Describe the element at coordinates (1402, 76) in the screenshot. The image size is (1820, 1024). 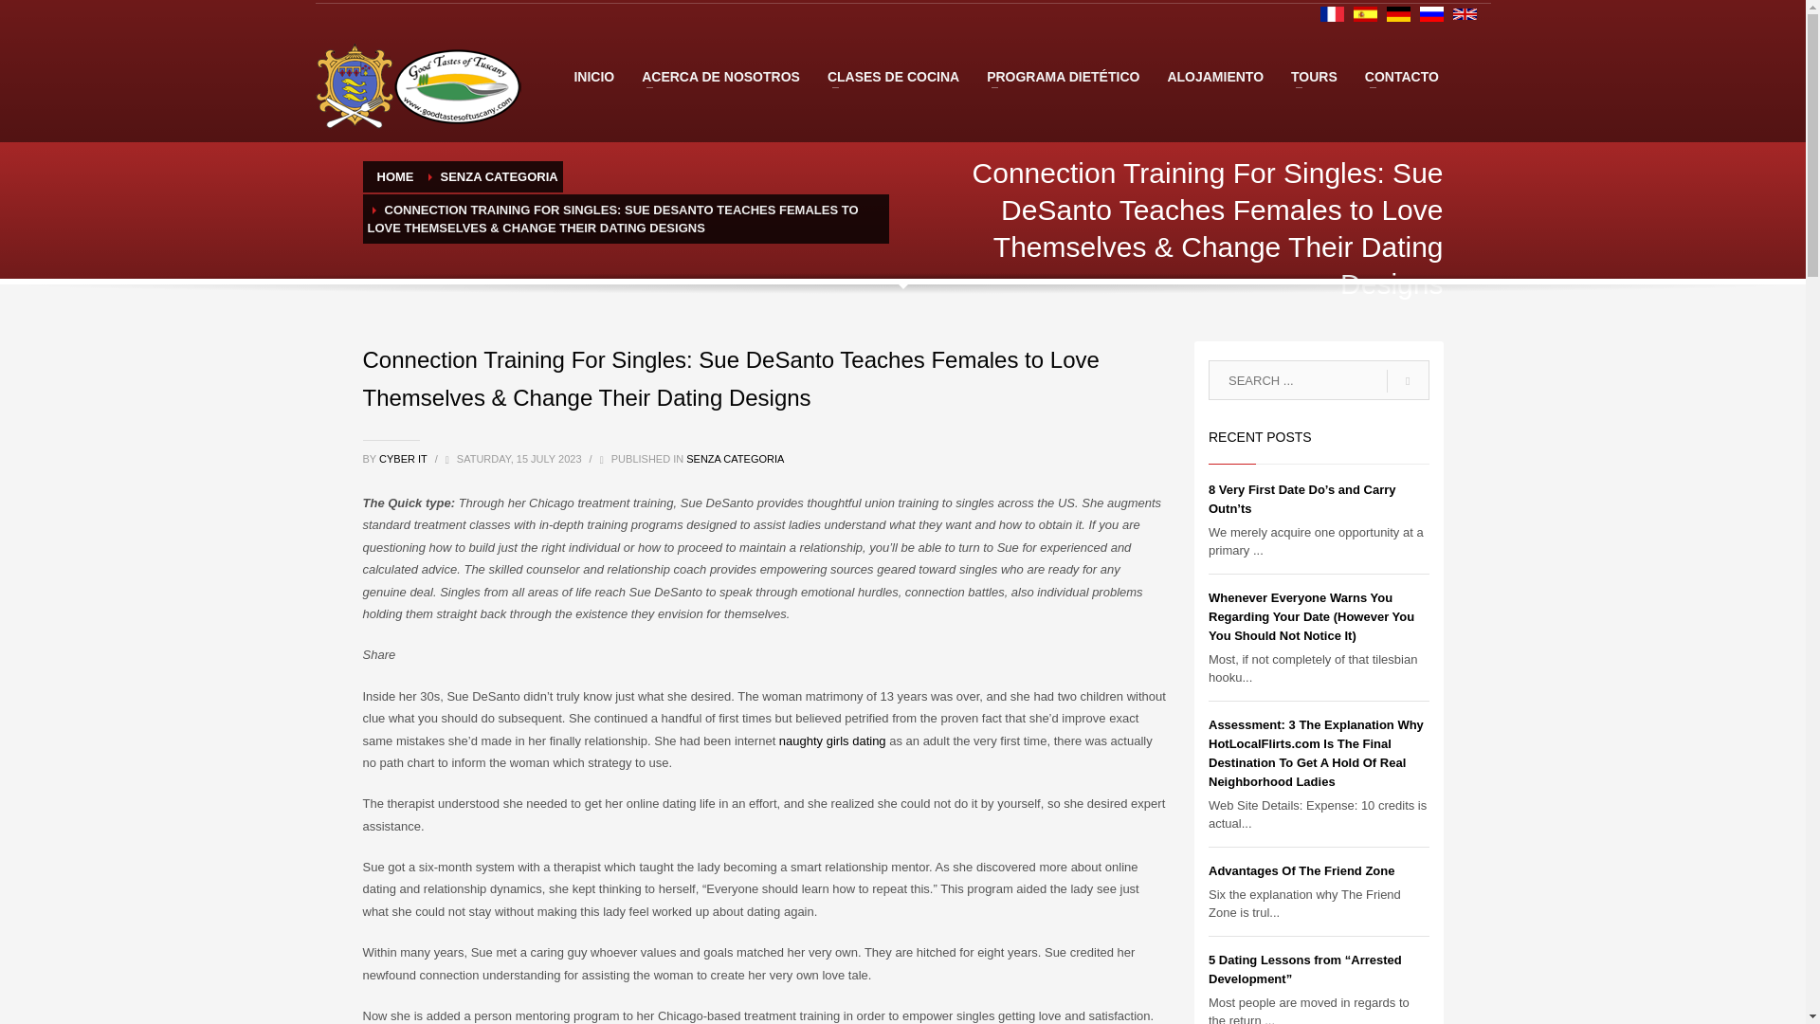
I see `CONTACTO` at that location.